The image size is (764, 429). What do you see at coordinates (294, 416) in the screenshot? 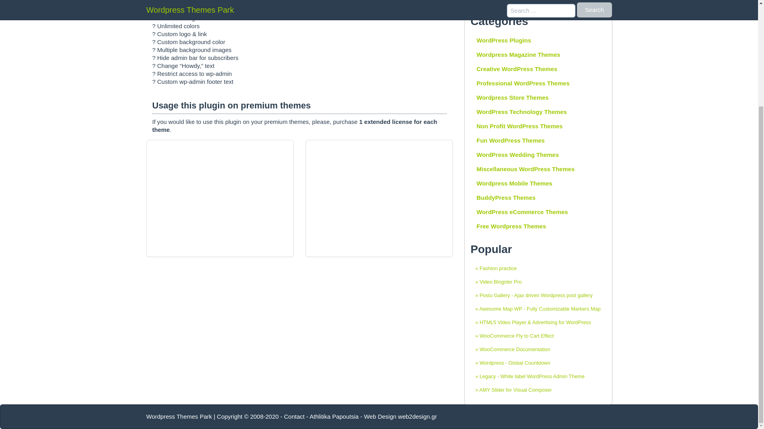
I see `Contact` at bounding box center [294, 416].